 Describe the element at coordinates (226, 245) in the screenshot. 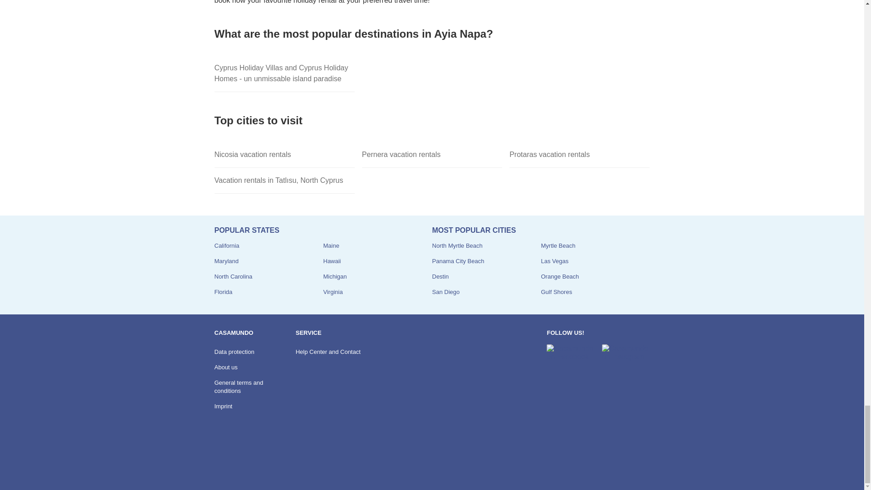

I see `California` at that location.